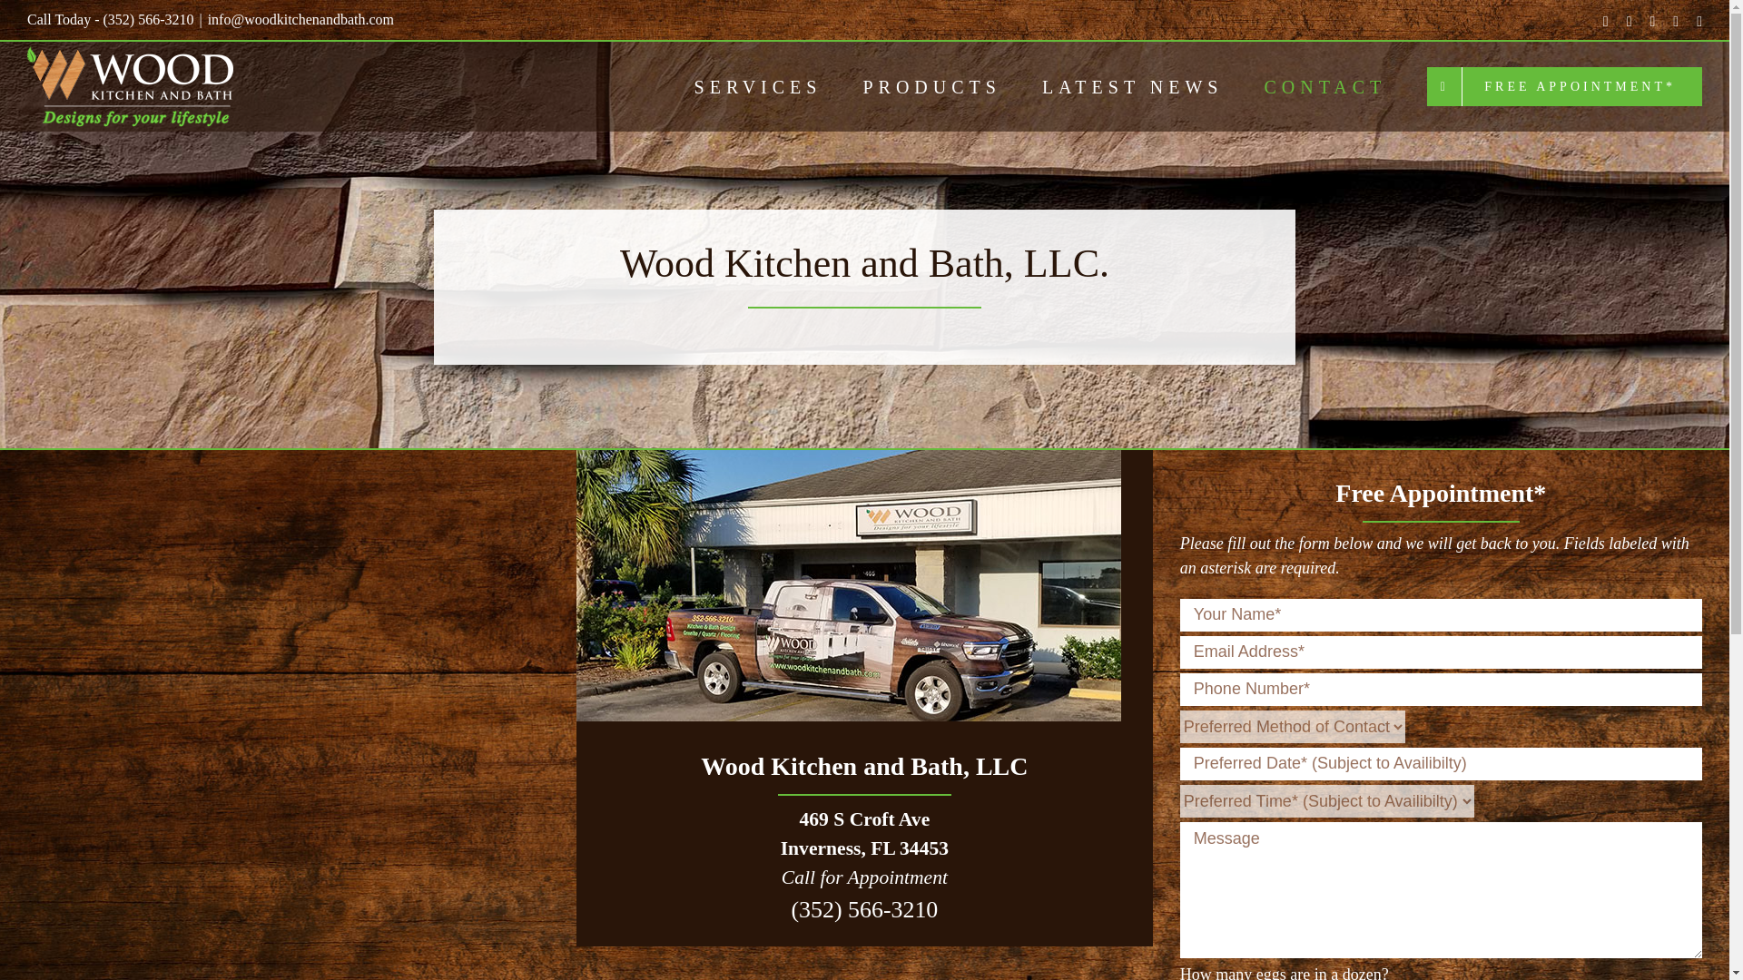  Describe the element at coordinates (1324, 86) in the screenshot. I see `CONTACT` at that location.